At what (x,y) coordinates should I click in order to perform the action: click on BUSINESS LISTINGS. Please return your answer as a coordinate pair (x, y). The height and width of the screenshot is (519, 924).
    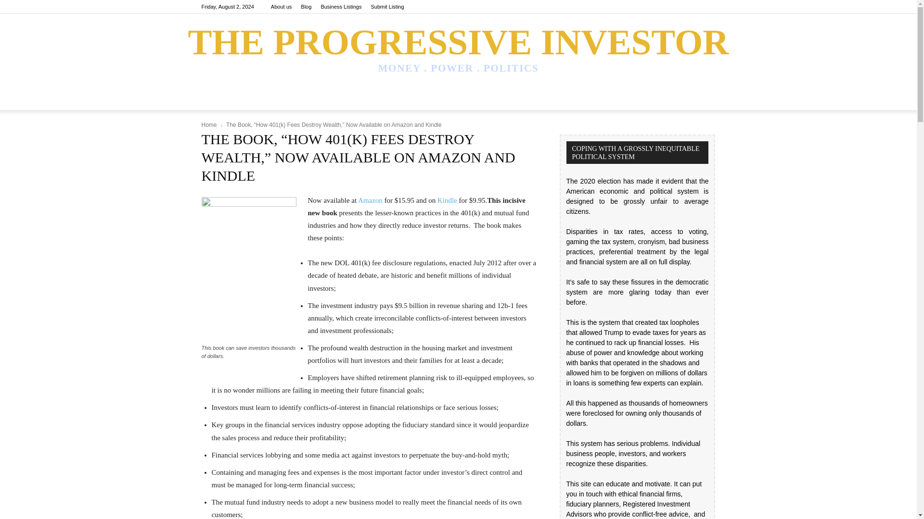
    Looking at the image, I should click on (471, 98).